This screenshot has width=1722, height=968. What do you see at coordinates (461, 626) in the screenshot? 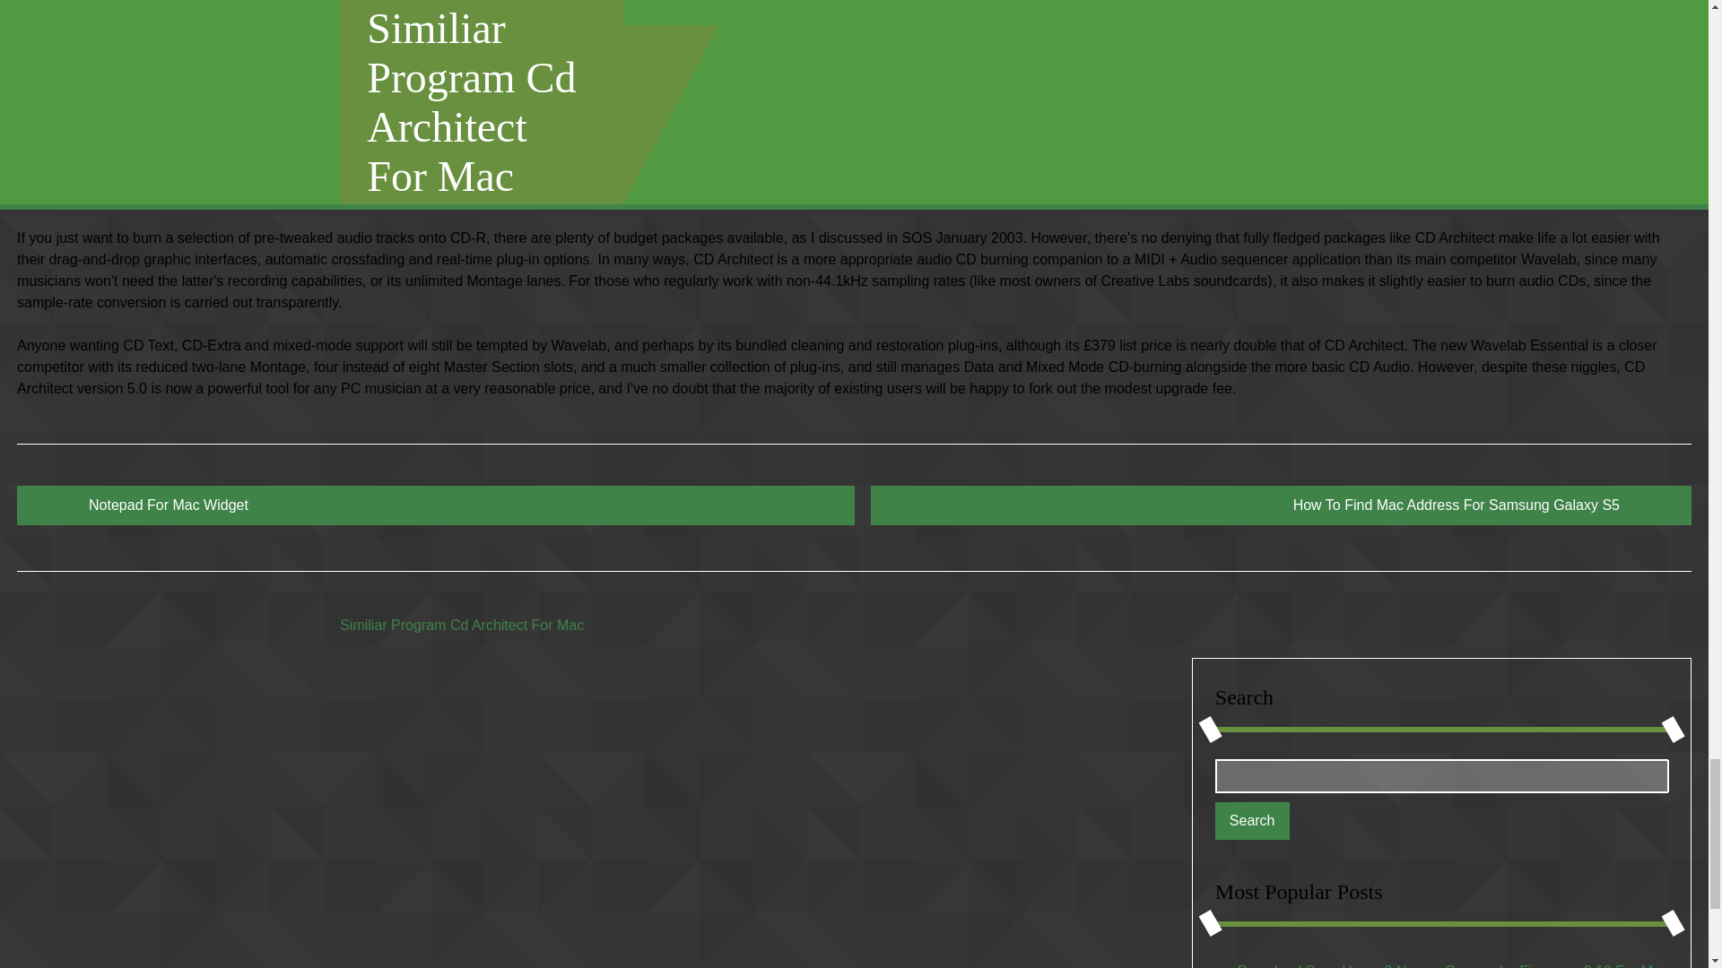
I see `Similiar Program Cd Architect For Mac` at bounding box center [461, 626].